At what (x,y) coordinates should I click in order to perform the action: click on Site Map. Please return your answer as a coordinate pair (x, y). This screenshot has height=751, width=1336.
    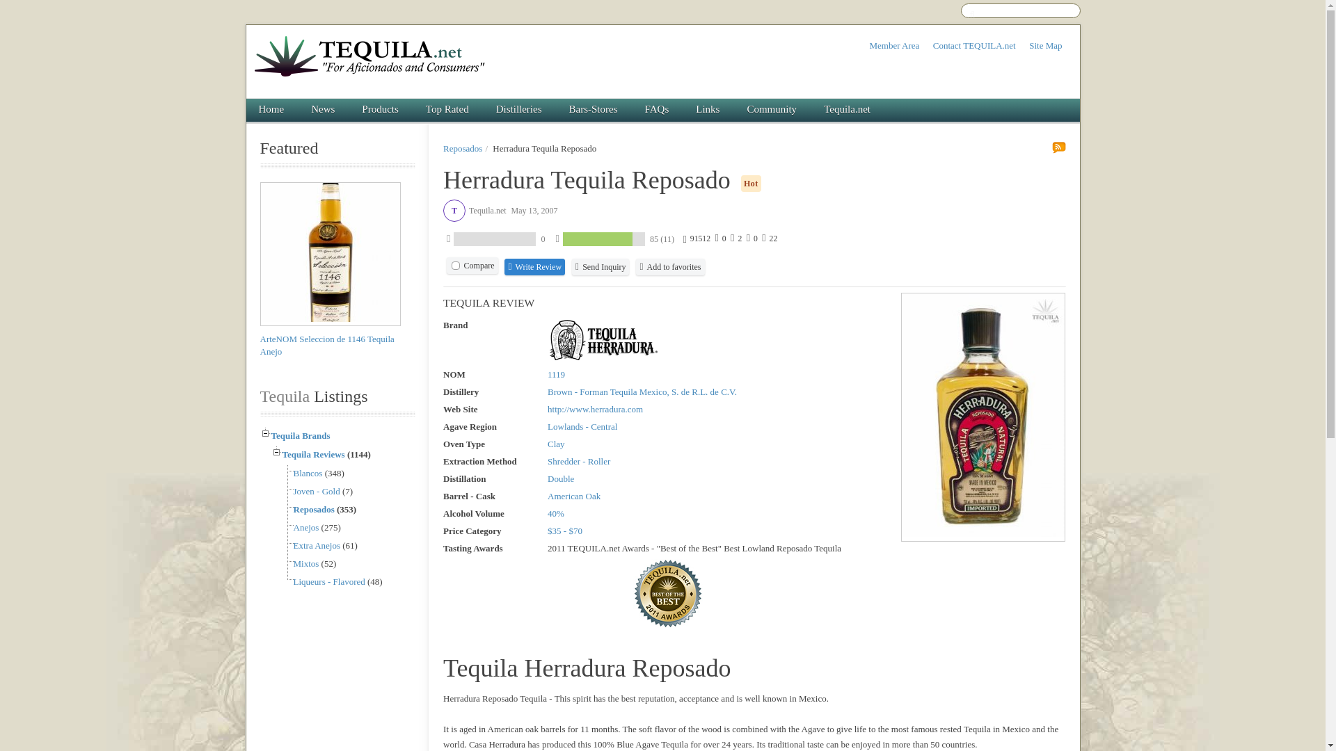
    Looking at the image, I should click on (1045, 46).